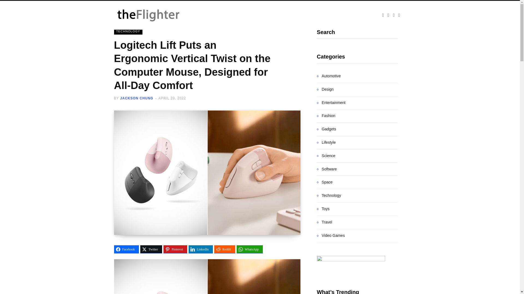  I want to click on Share on LinkedIn, so click(201, 249).